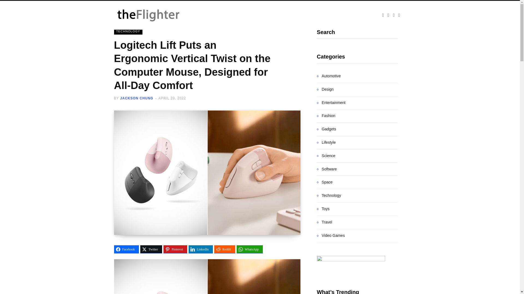  I want to click on Share on LinkedIn, so click(201, 249).